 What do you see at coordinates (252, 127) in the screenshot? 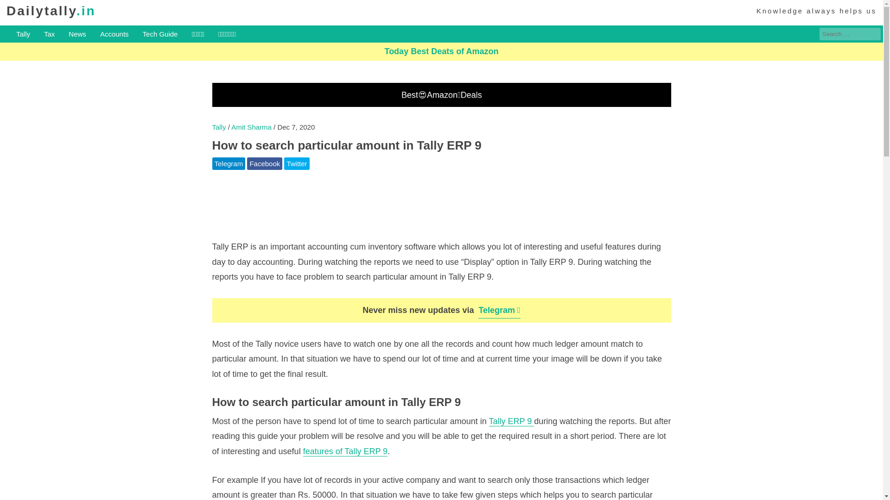
I see `Amit Sharma` at bounding box center [252, 127].